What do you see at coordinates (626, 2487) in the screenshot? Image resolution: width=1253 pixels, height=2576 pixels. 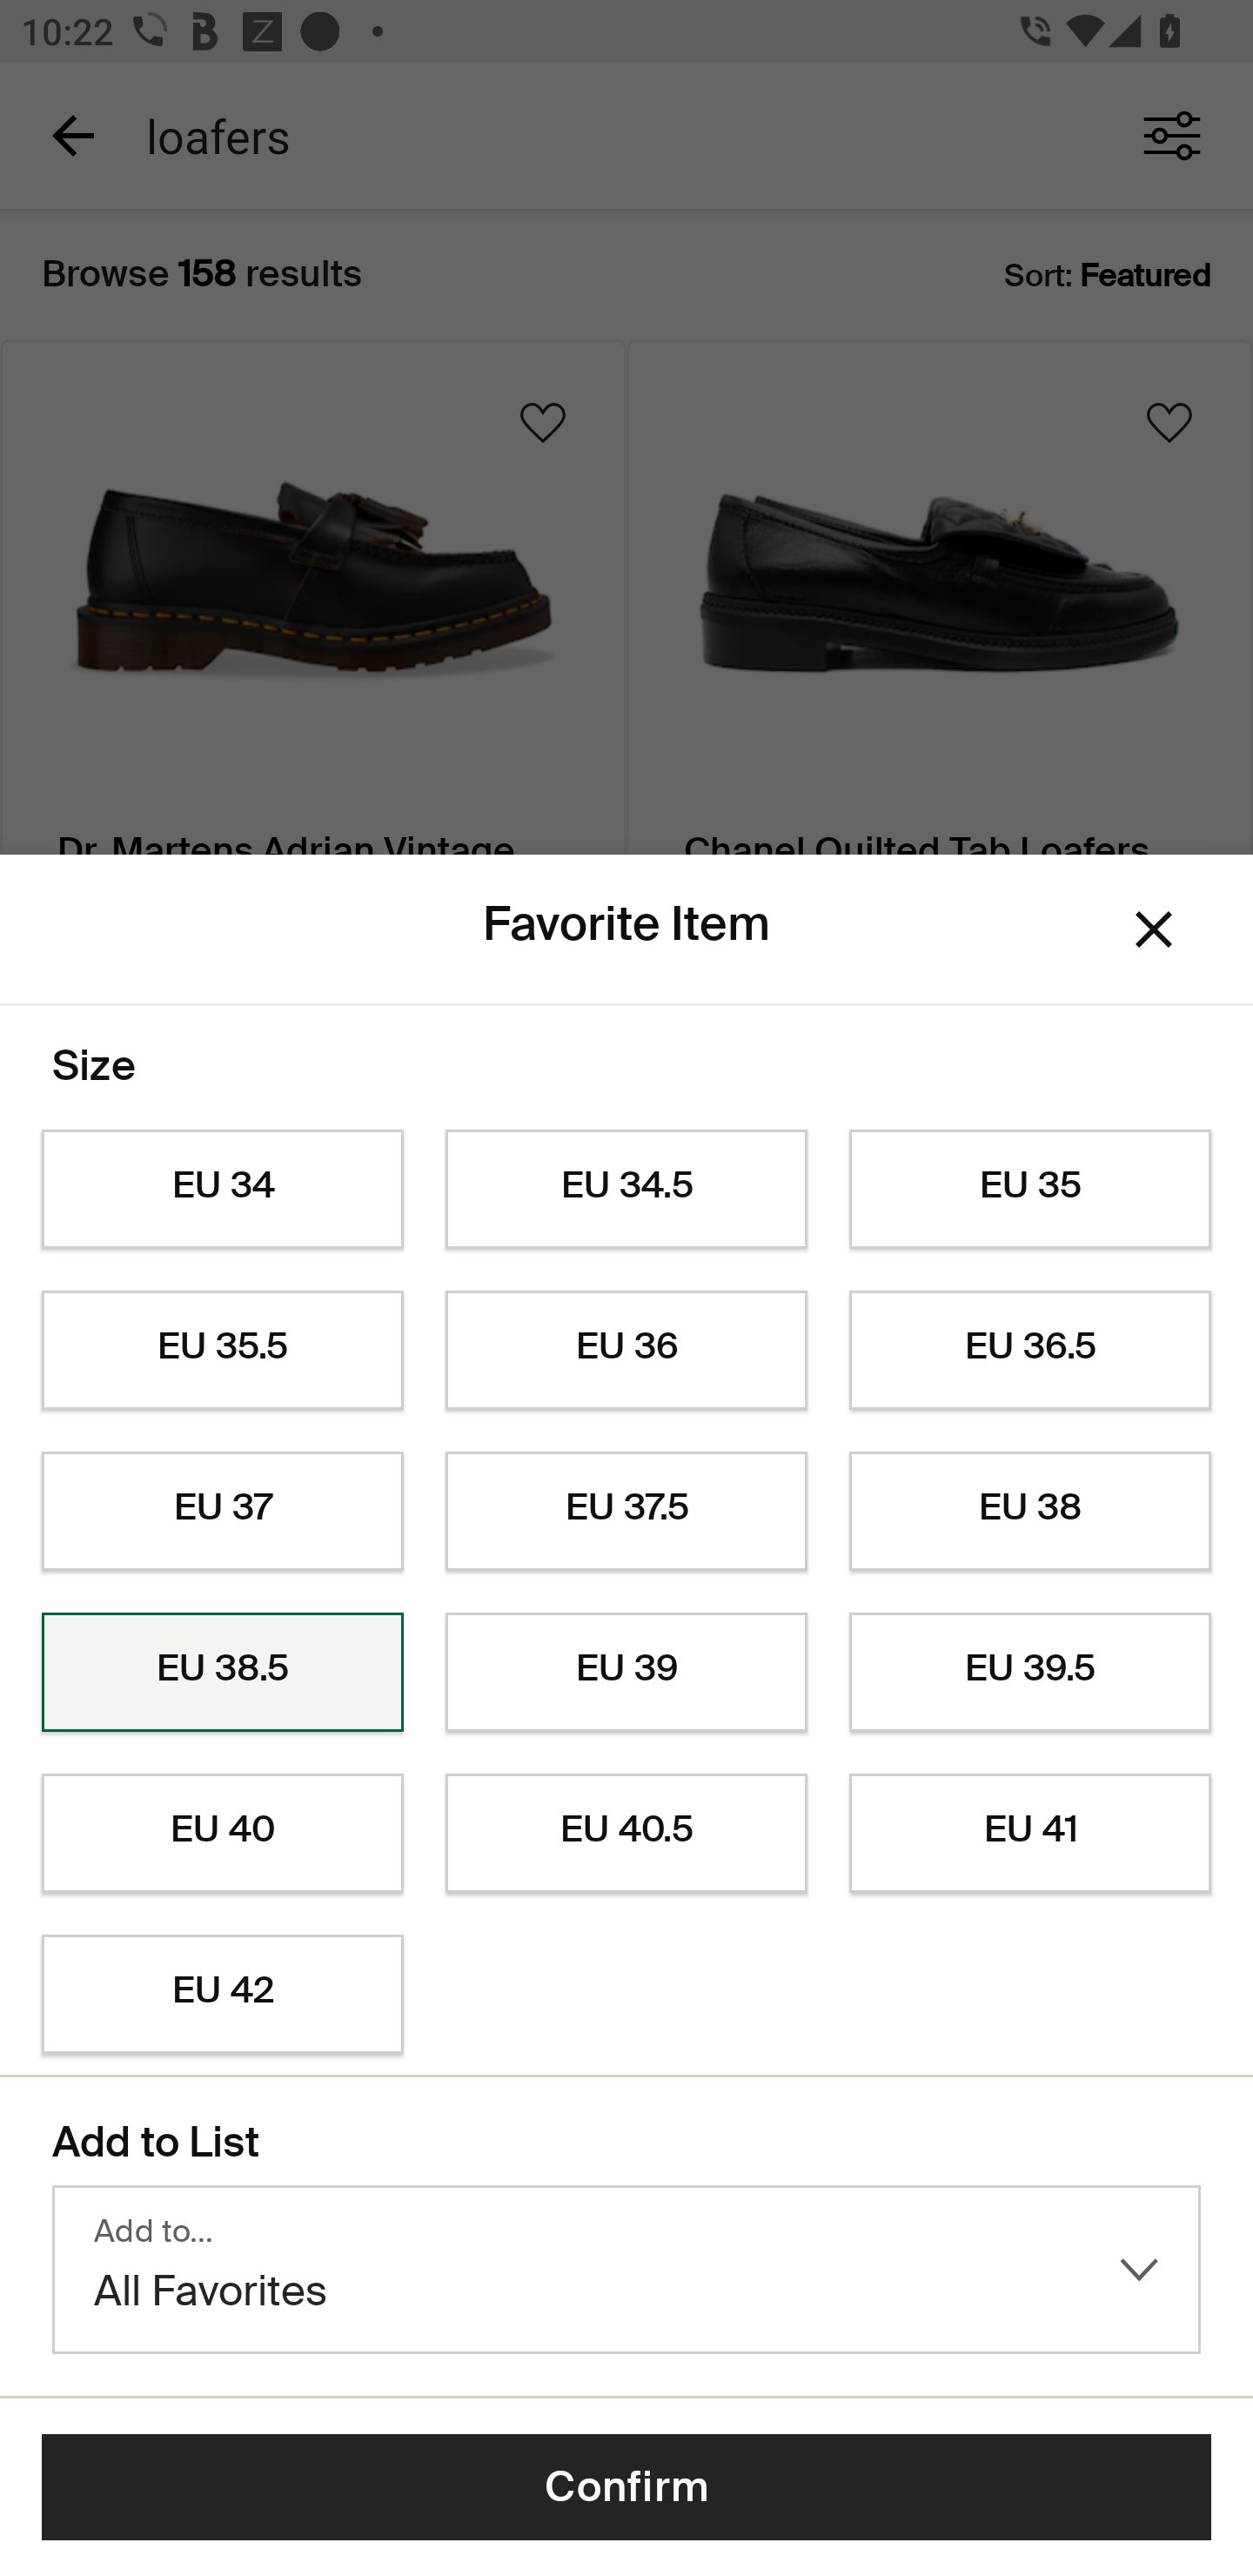 I see `Confirm` at bounding box center [626, 2487].